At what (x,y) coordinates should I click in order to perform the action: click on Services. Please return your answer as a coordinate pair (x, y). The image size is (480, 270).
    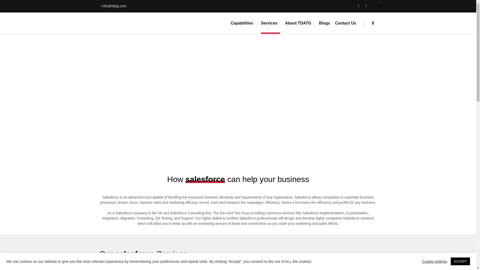
    Looking at the image, I should click on (270, 23).